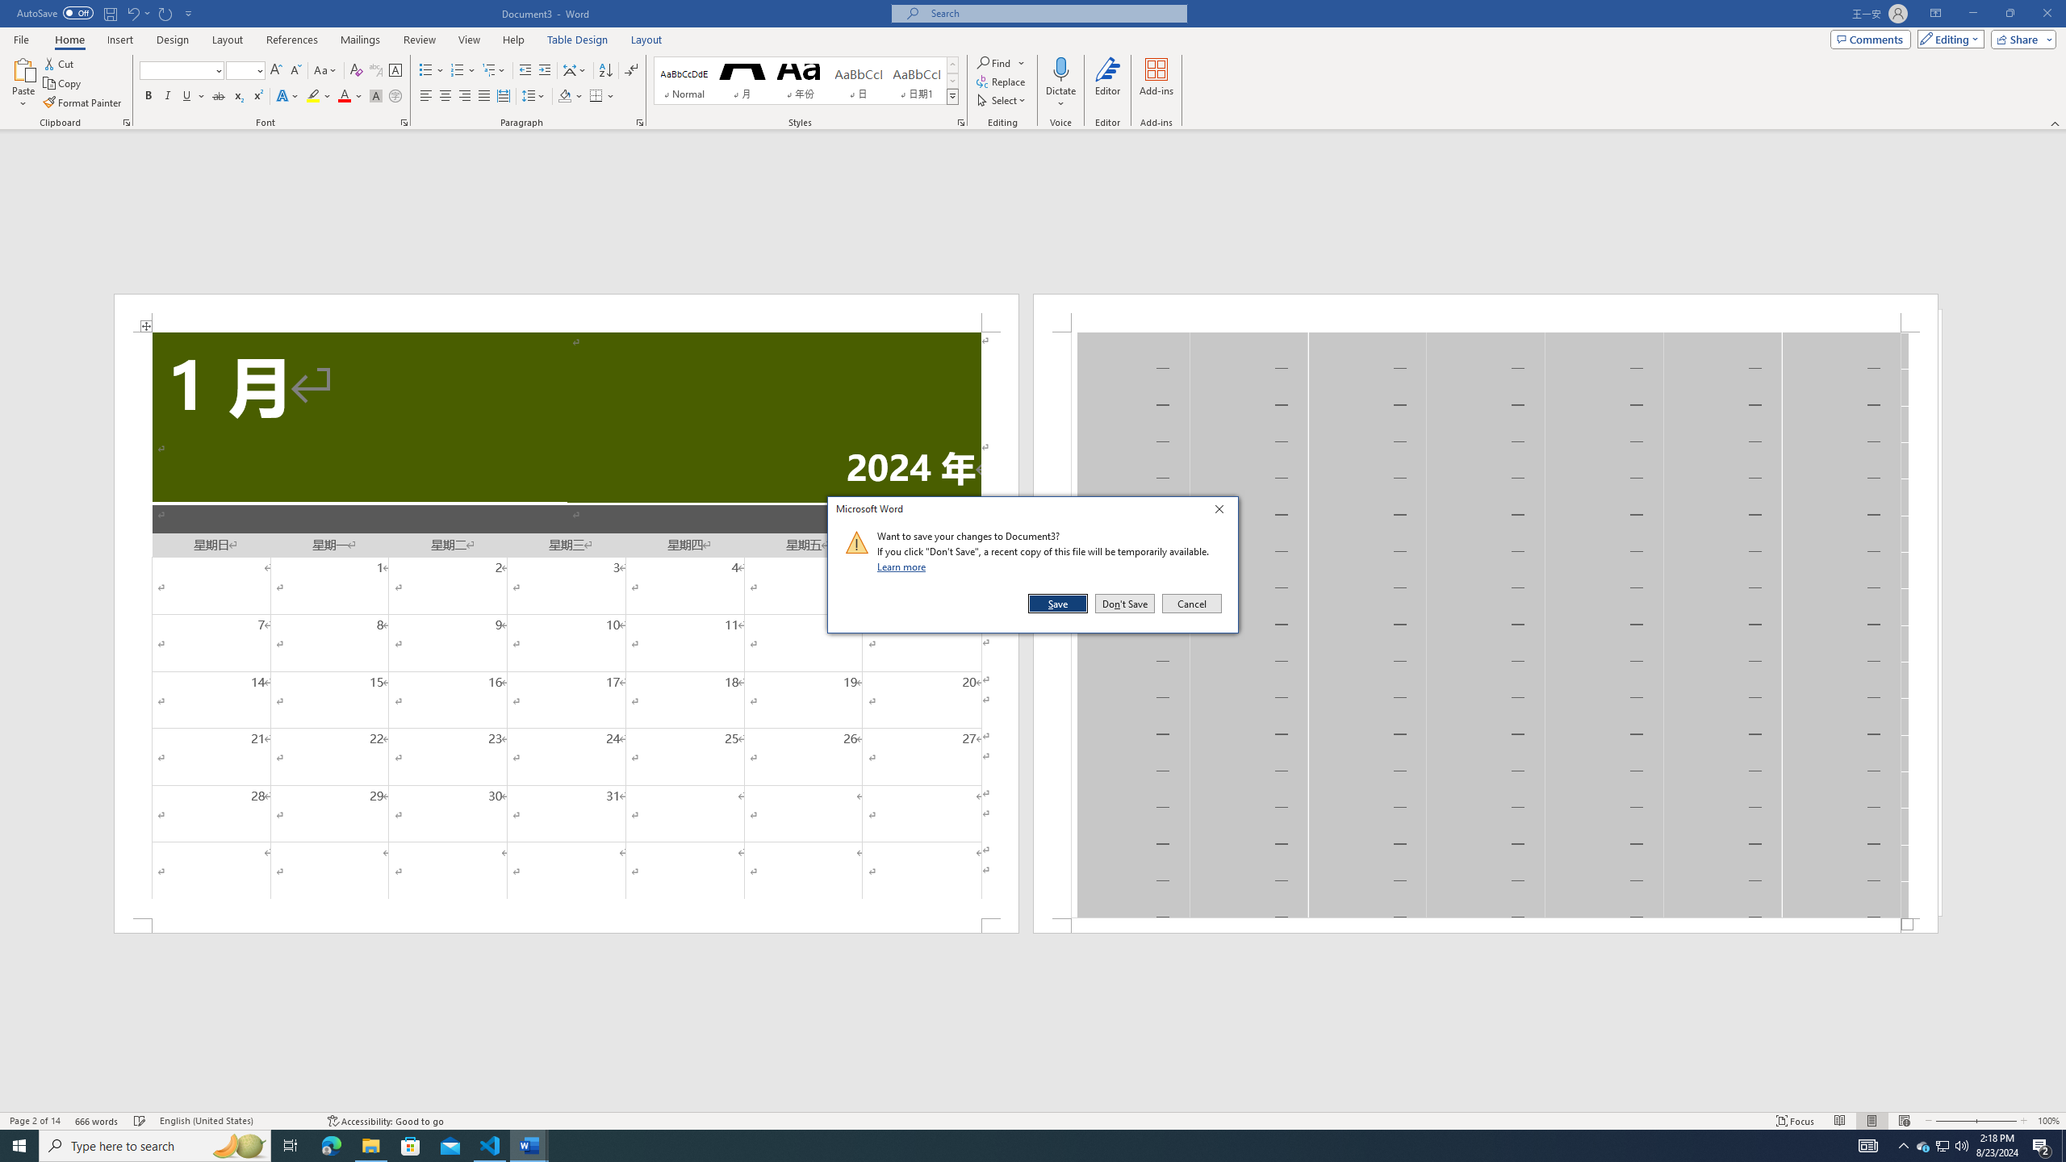 The height and width of the screenshot is (1162, 2066). I want to click on Replace..., so click(1002, 81).